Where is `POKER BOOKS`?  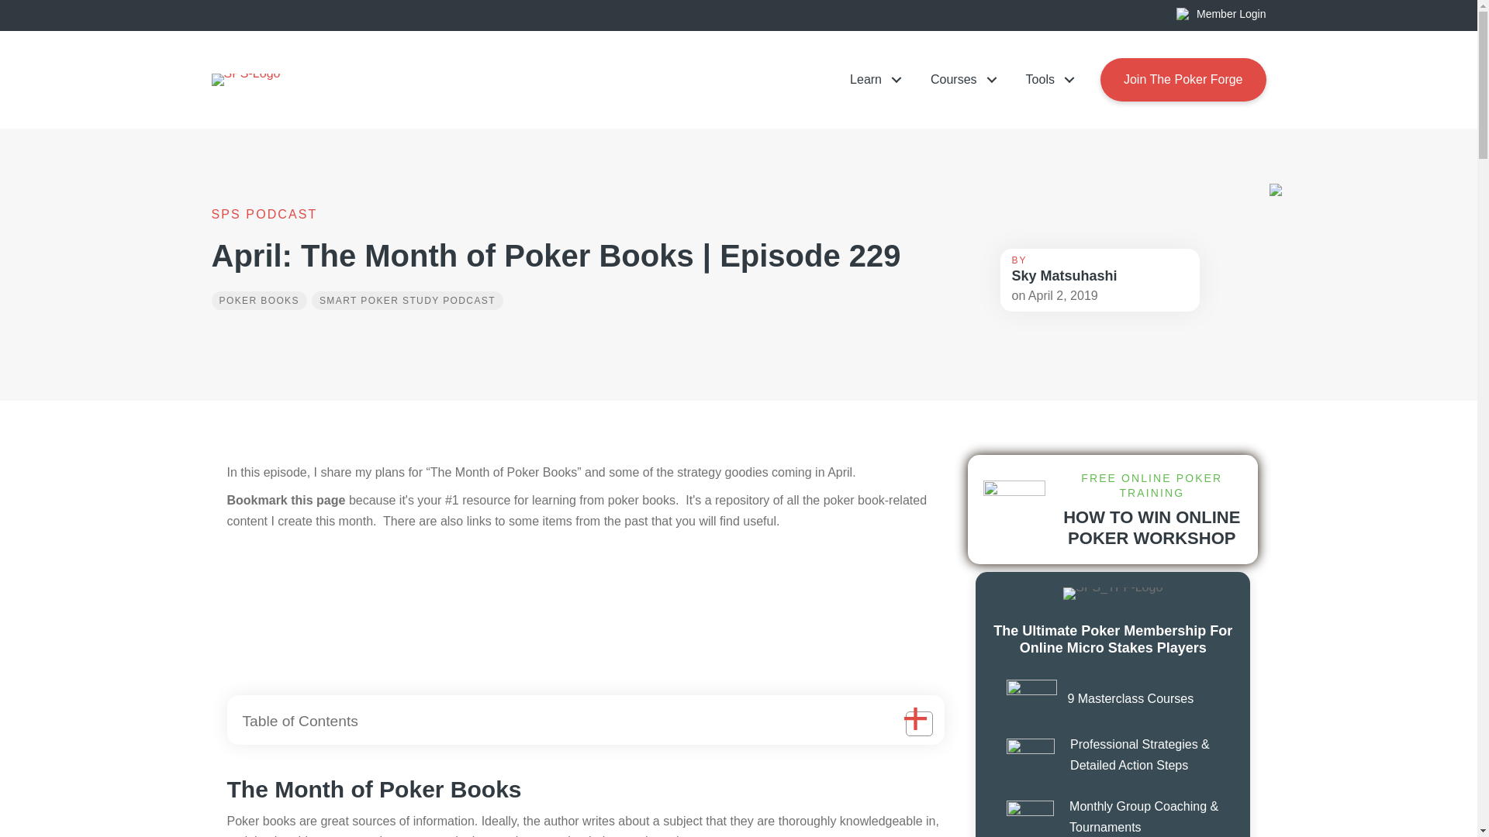
POKER BOOKS is located at coordinates (259, 300).